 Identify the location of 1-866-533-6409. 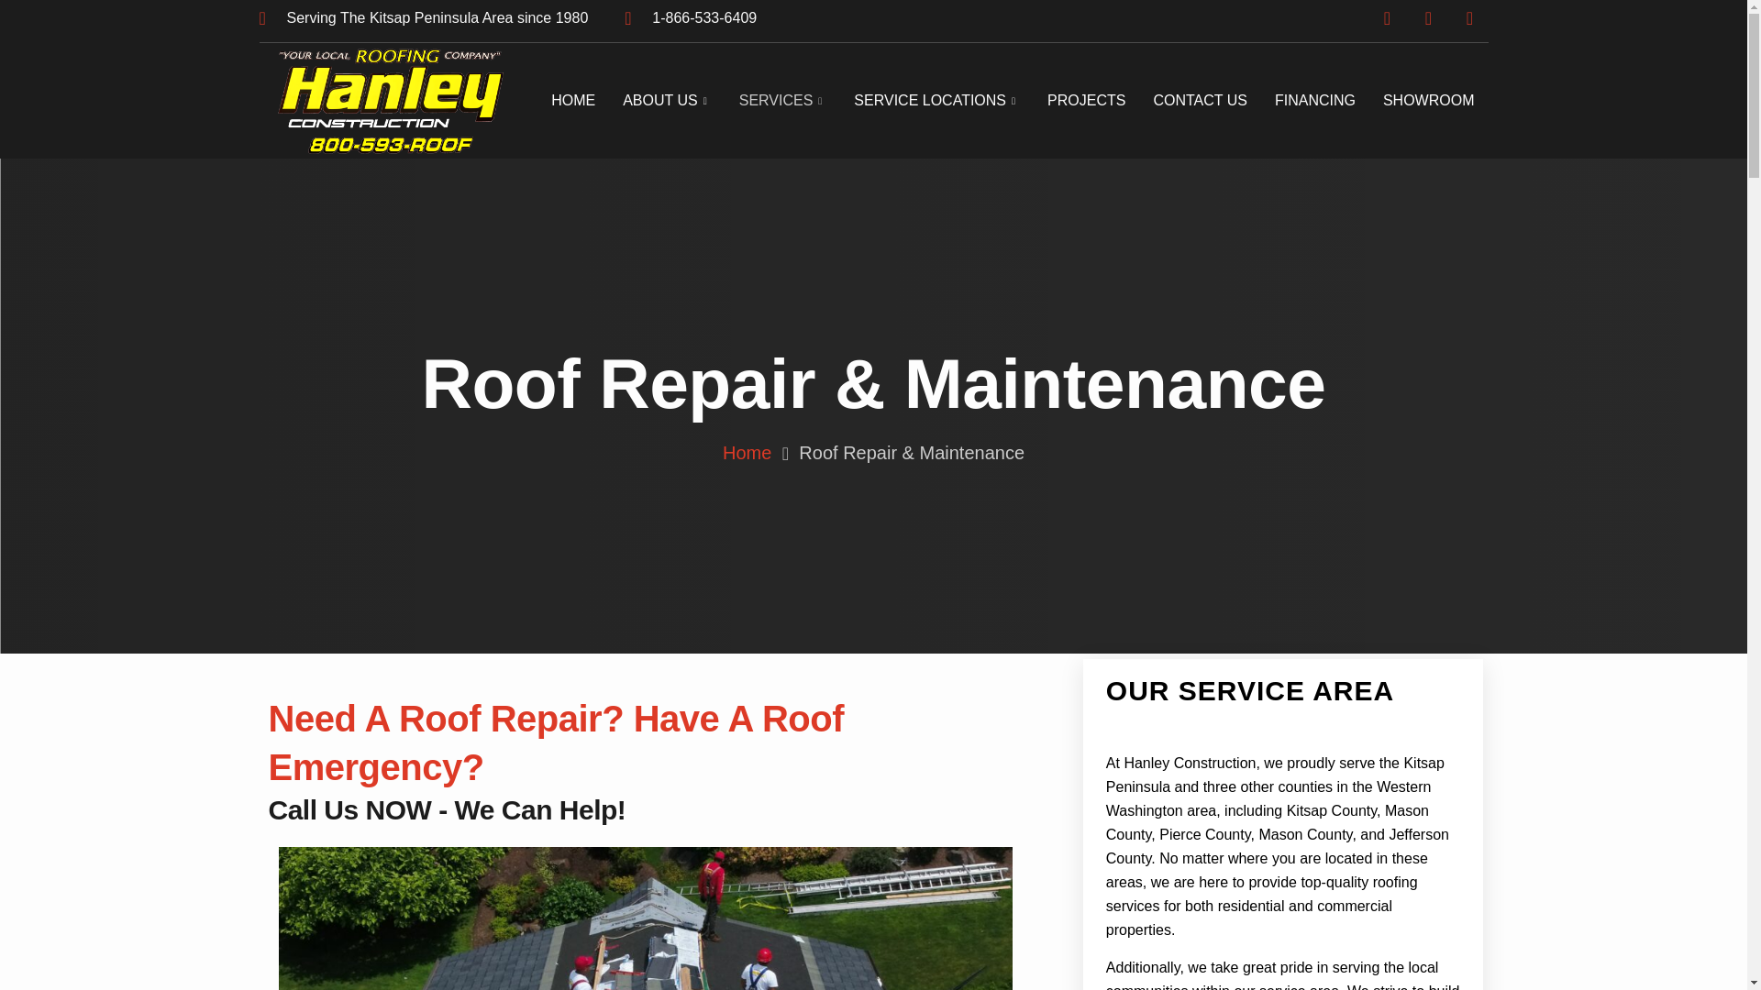
(691, 18).